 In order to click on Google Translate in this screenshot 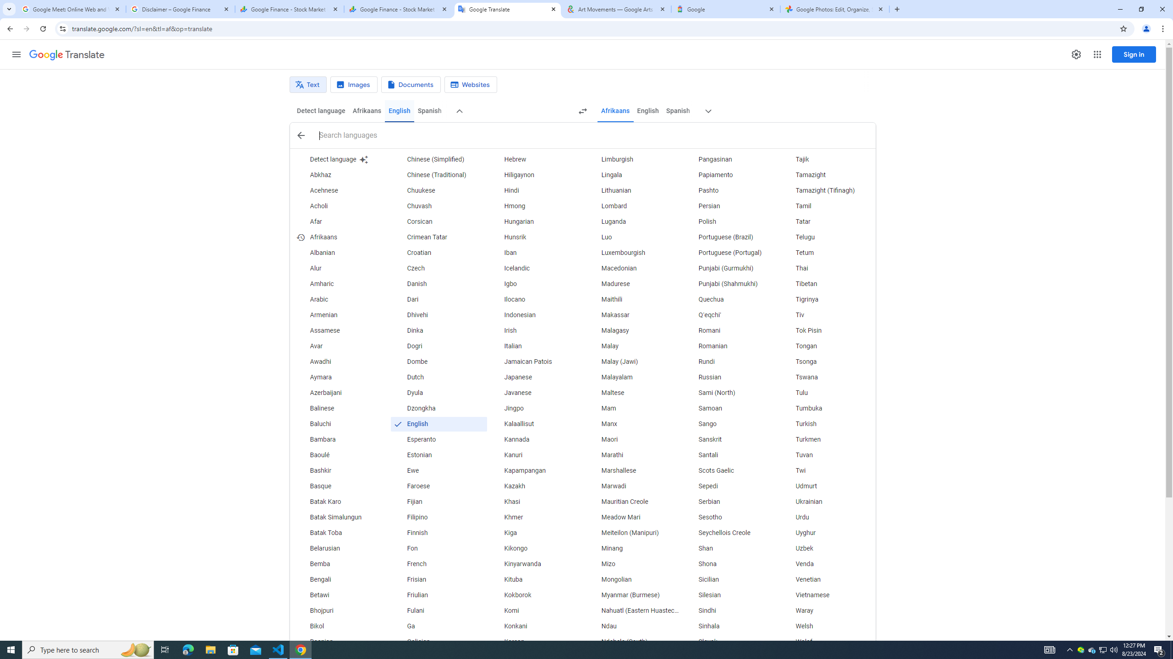, I will do `click(508, 9)`.